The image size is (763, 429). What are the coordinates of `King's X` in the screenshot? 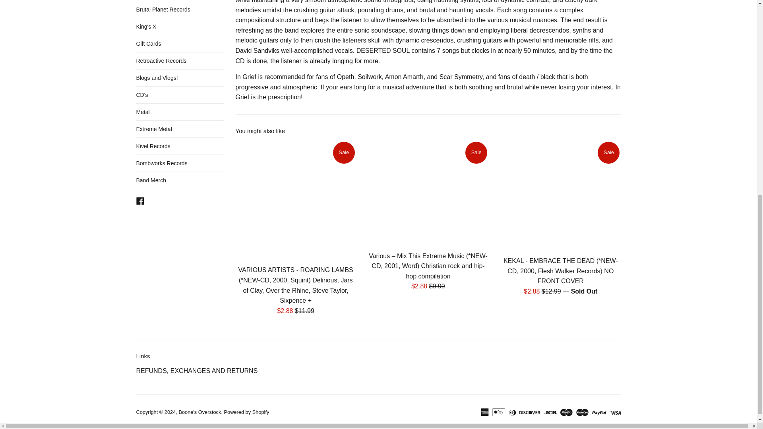 It's located at (180, 26).